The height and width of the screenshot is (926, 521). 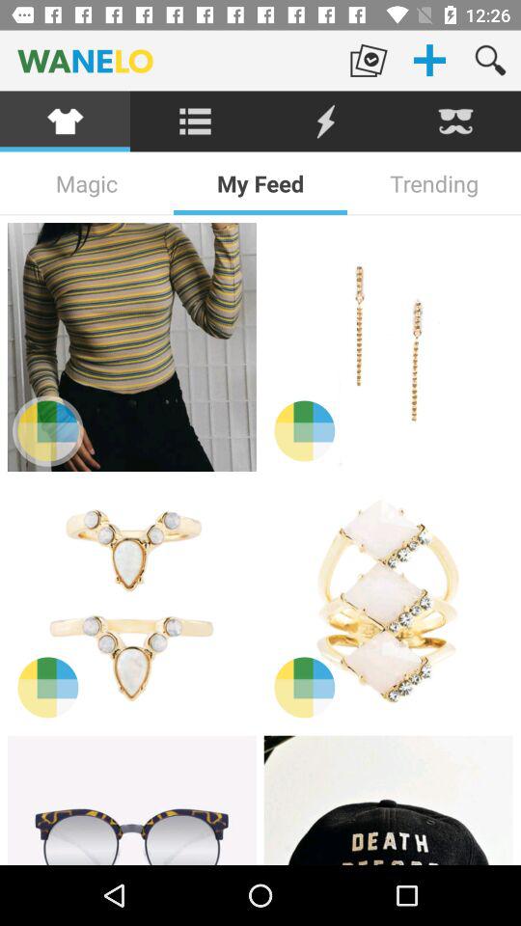 What do you see at coordinates (388, 801) in the screenshot?
I see `select hat option` at bounding box center [388, 801].